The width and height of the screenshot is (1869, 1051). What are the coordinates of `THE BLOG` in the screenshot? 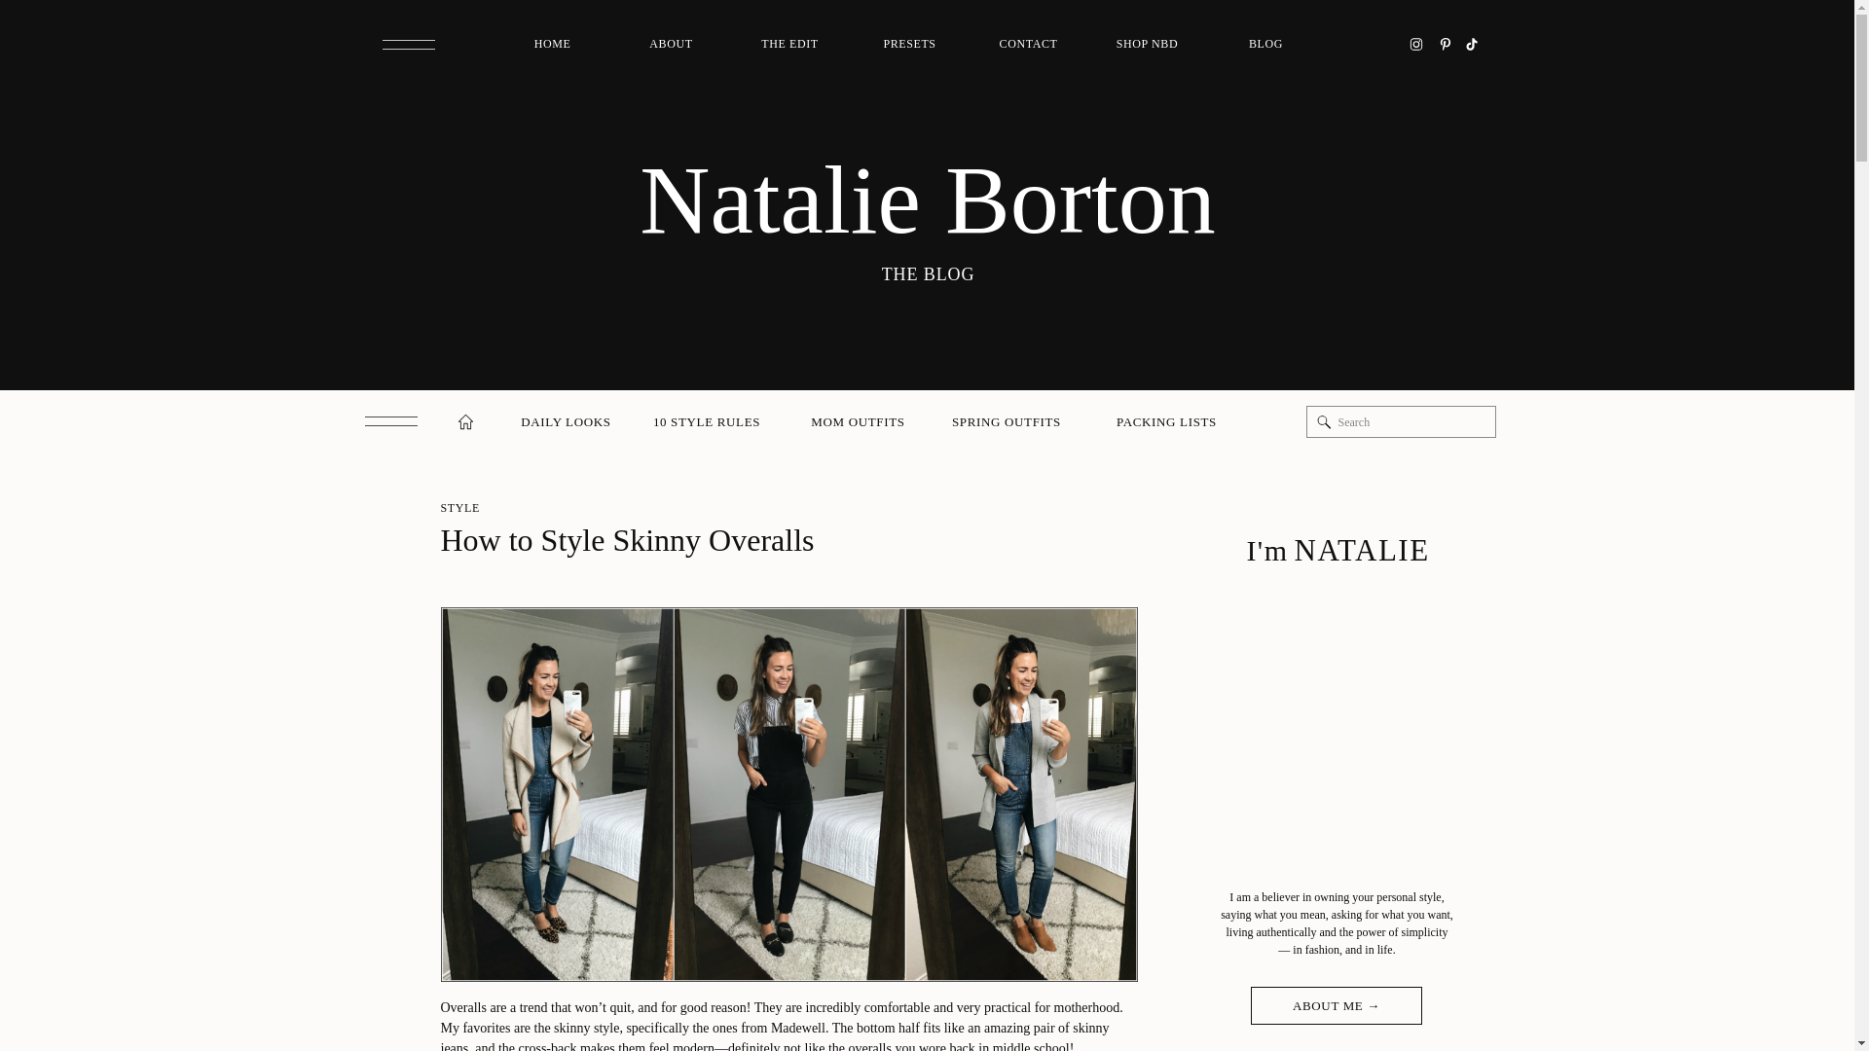 It's located at (927, 272).